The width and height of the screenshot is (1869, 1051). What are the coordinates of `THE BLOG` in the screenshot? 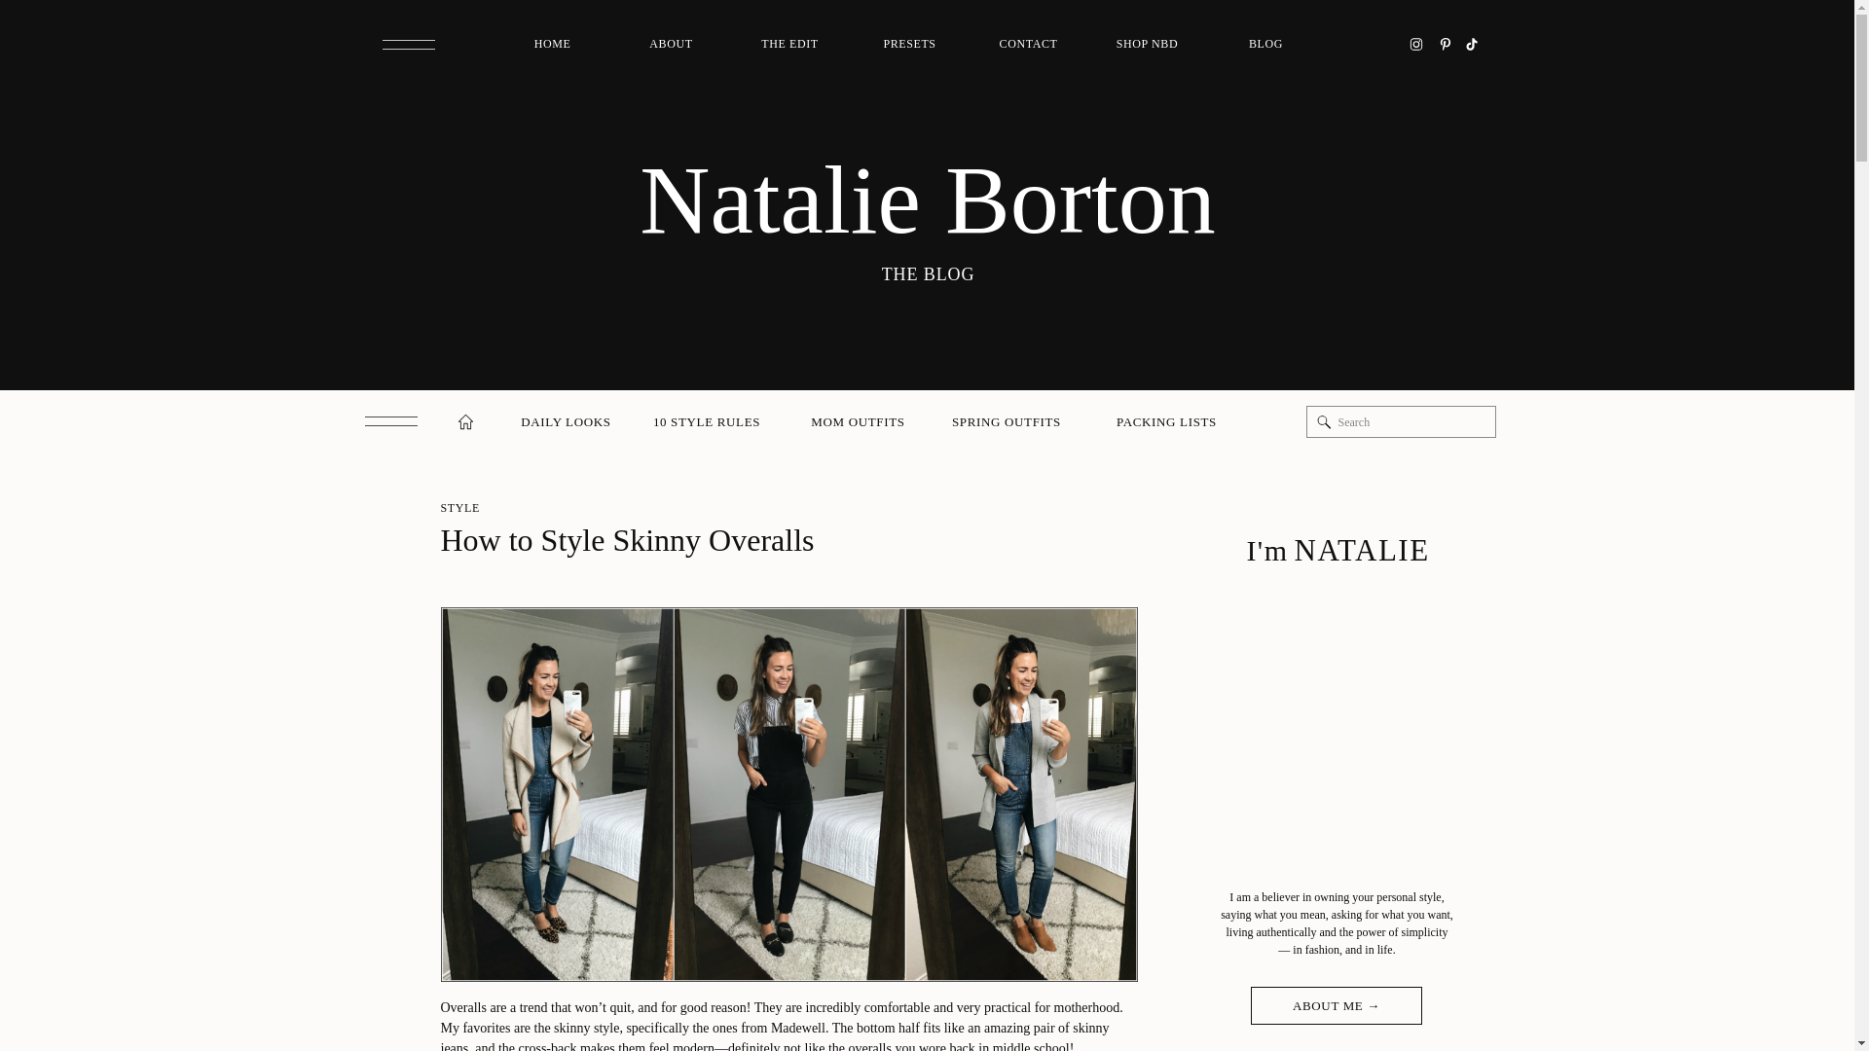 It's located at (927, 272).